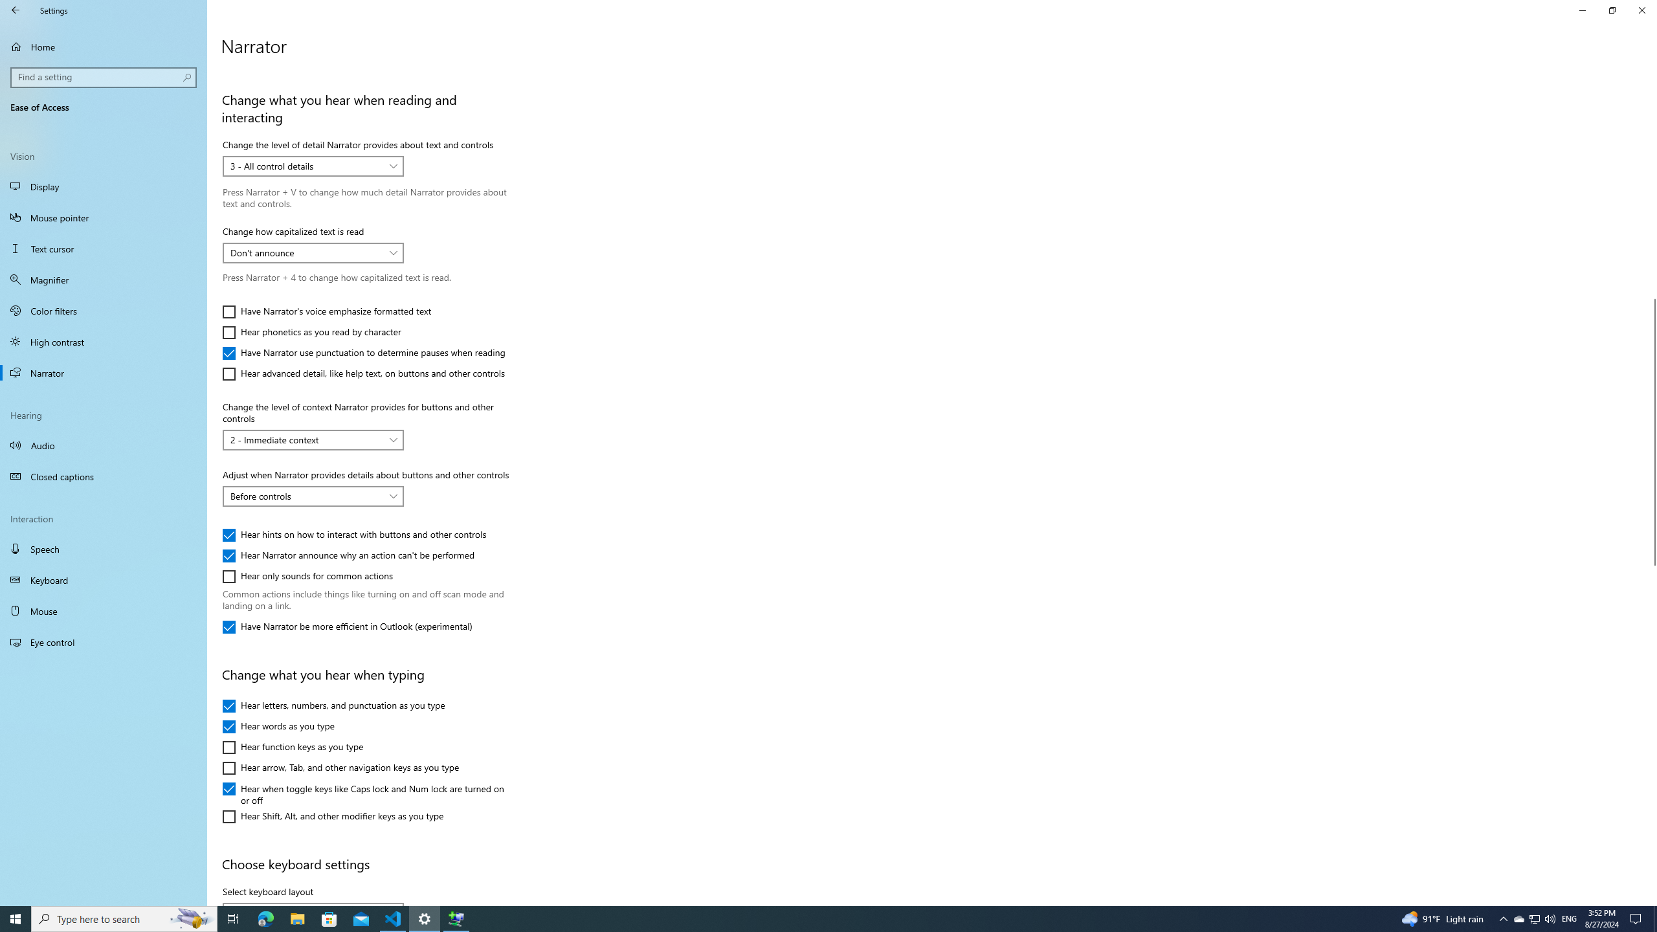  Describe the element at coordinates (328, 312) in the screenshot. I see `Have Narrator's voice emphasize formatted text` at that location.